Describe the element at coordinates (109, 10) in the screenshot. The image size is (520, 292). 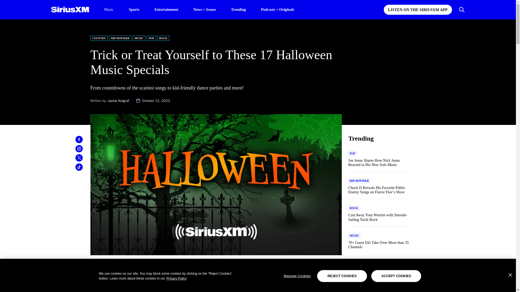
I see `Music` at that location.